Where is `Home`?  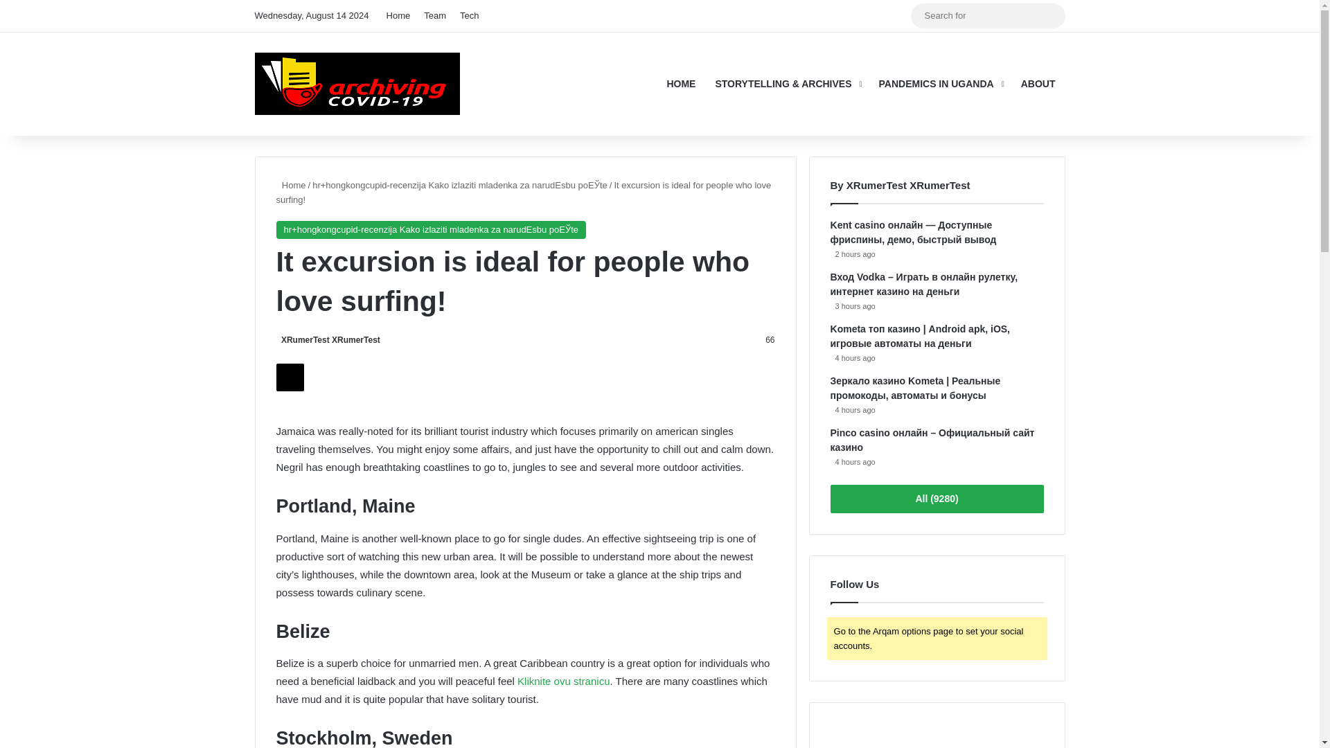
Home is located at coordinates (398, 16).